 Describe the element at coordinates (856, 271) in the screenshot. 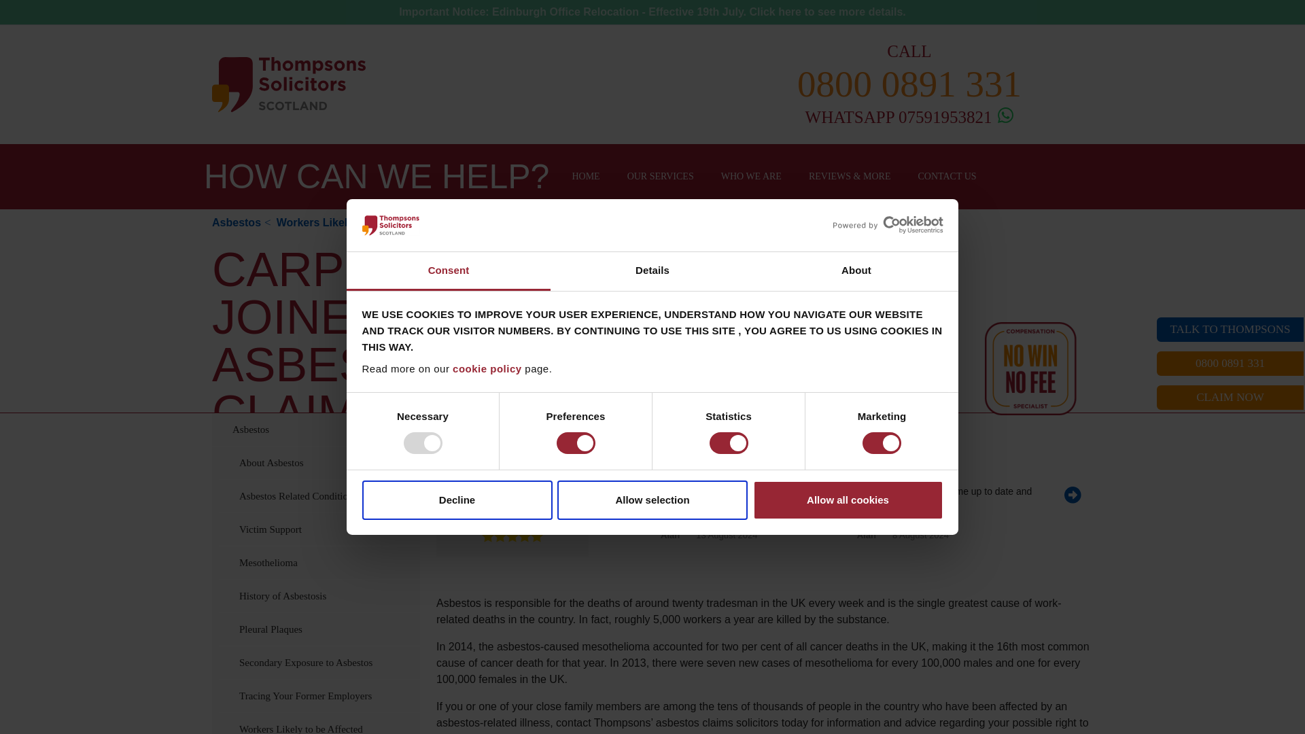

I see `About` at that location.